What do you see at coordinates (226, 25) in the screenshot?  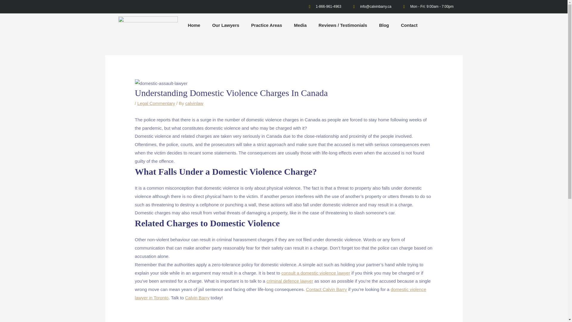 I see `Our Lawyers` at bounding box center [226, 25].